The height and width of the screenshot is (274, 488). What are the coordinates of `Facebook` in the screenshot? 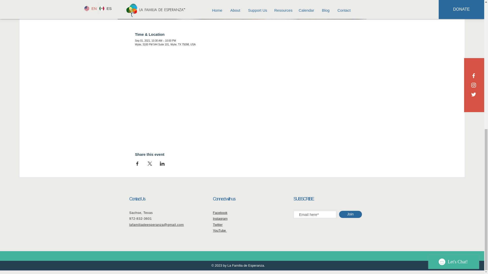 It's located at (220, 213).